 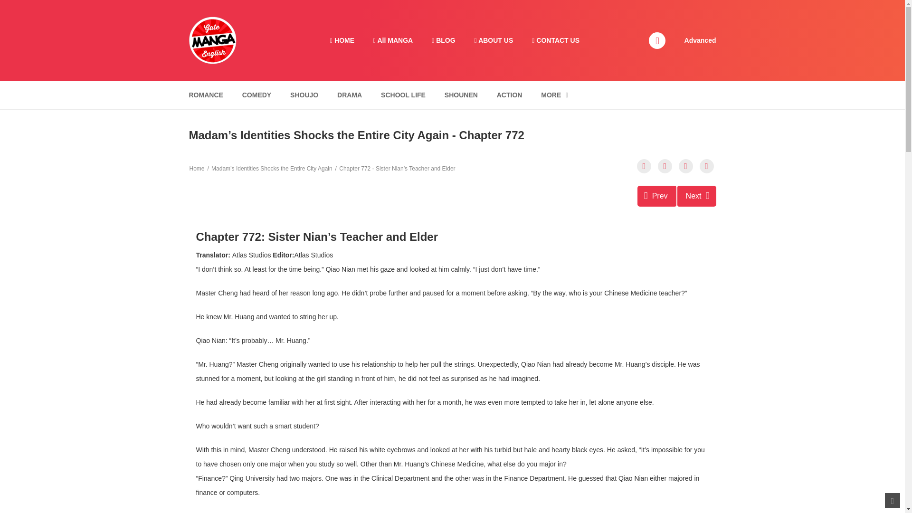 I want to click on ROMANCE, so click(x=205, y=95).